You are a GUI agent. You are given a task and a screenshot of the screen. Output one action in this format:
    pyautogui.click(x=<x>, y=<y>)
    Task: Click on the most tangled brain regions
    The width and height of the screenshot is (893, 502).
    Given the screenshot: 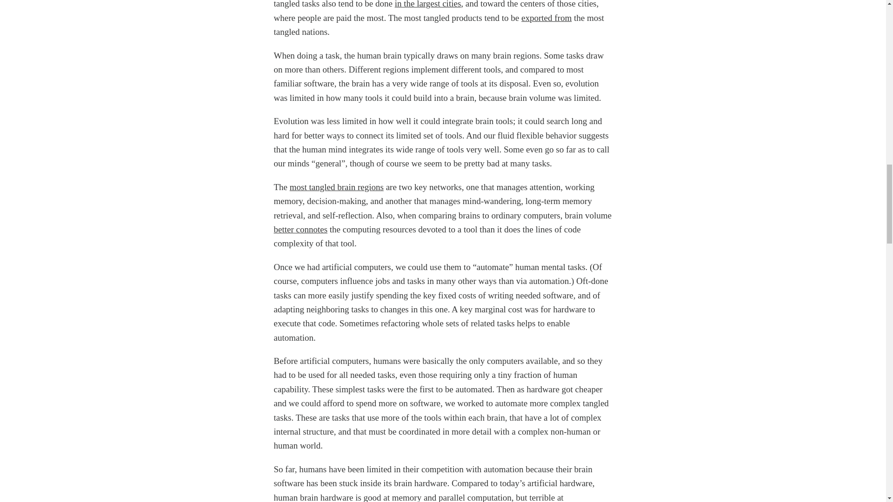 What is the action you would take?
    pyautogui.click(x=337, y=187)
    